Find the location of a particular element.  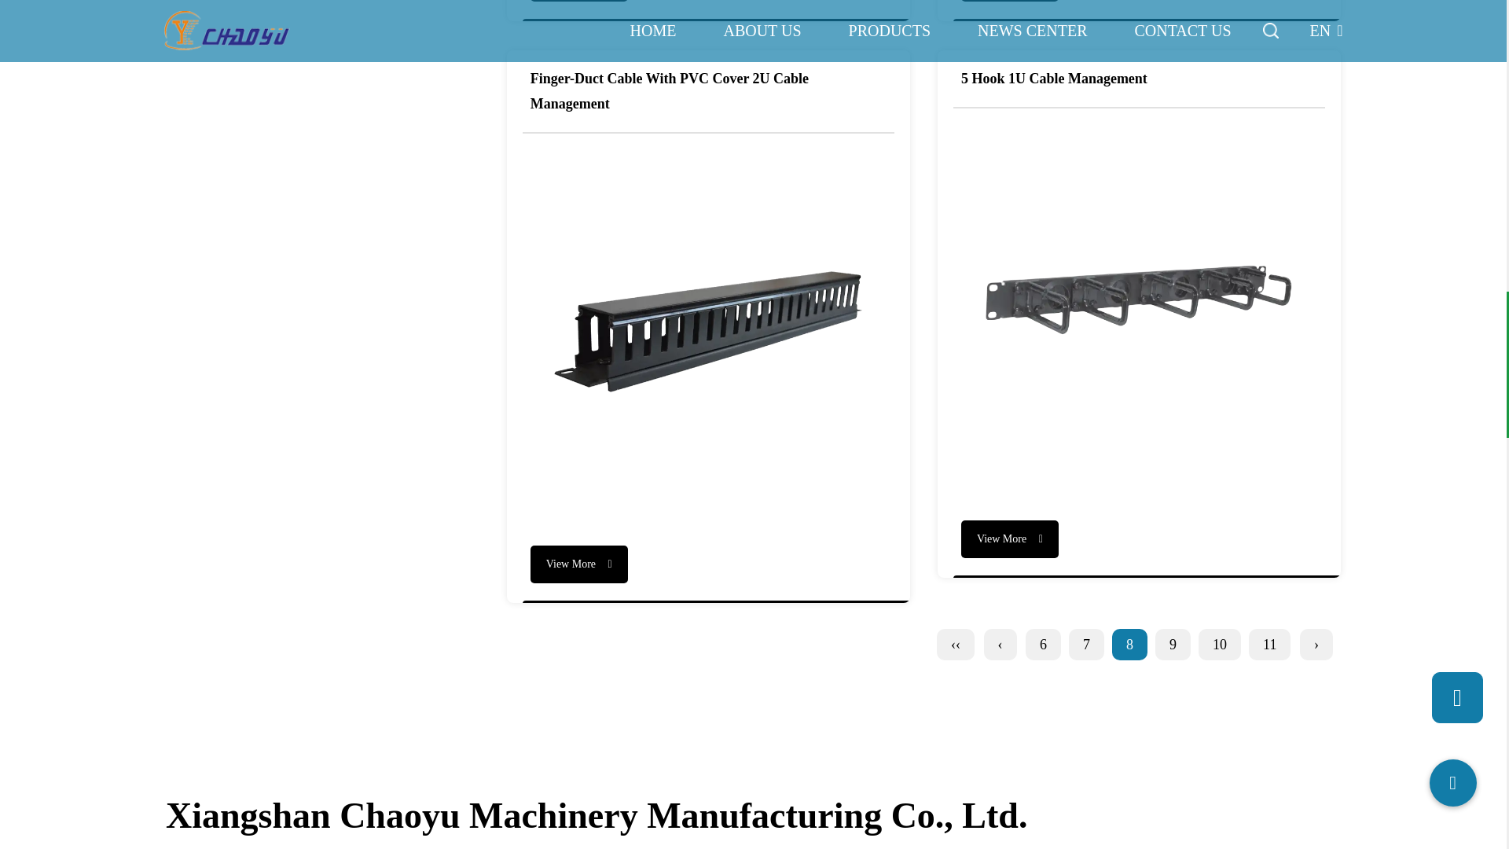

Finger-duct Cable With PVC Cover 2U Cable Management is located at coordinates (708, 330).